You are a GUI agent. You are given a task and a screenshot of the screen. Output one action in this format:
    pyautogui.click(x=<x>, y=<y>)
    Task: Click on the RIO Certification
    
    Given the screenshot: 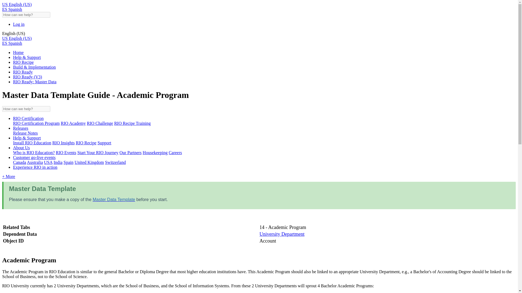 What is the action you would take?
    pyautogui.click(x=28, y=118)
    